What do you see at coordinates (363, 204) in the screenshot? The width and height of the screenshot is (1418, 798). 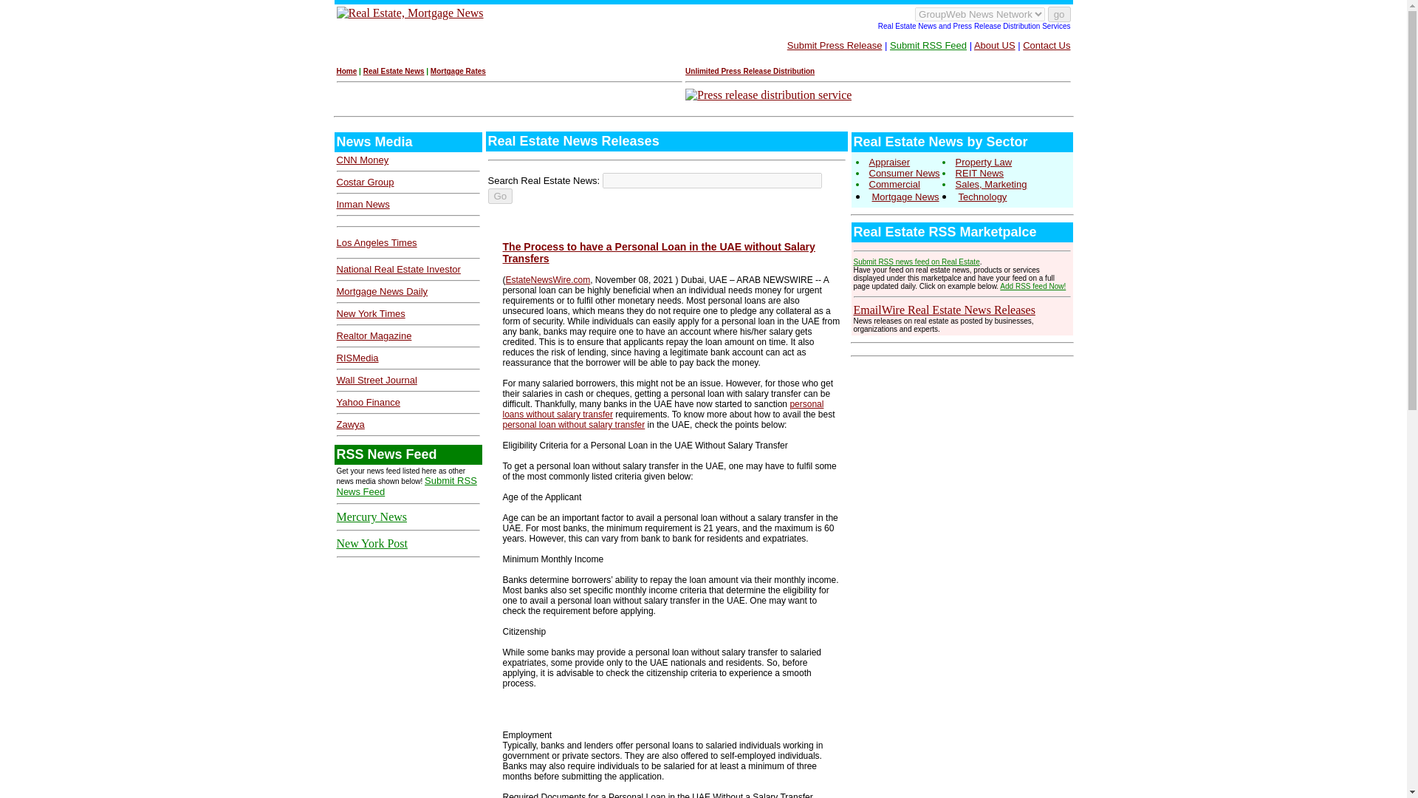 I see `Inman News` at bounding box center [363, 204].